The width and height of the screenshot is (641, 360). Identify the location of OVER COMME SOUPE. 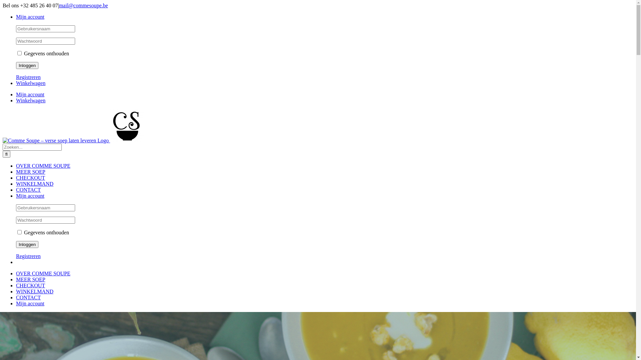
(43, 273).